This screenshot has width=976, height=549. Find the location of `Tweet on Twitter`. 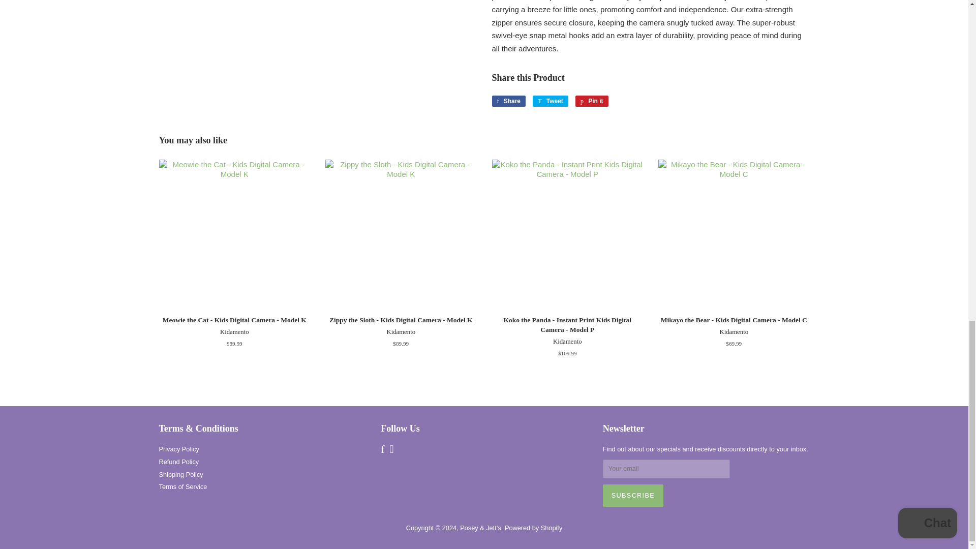

Tweet on Twitter is located at coordinates (633, 495).